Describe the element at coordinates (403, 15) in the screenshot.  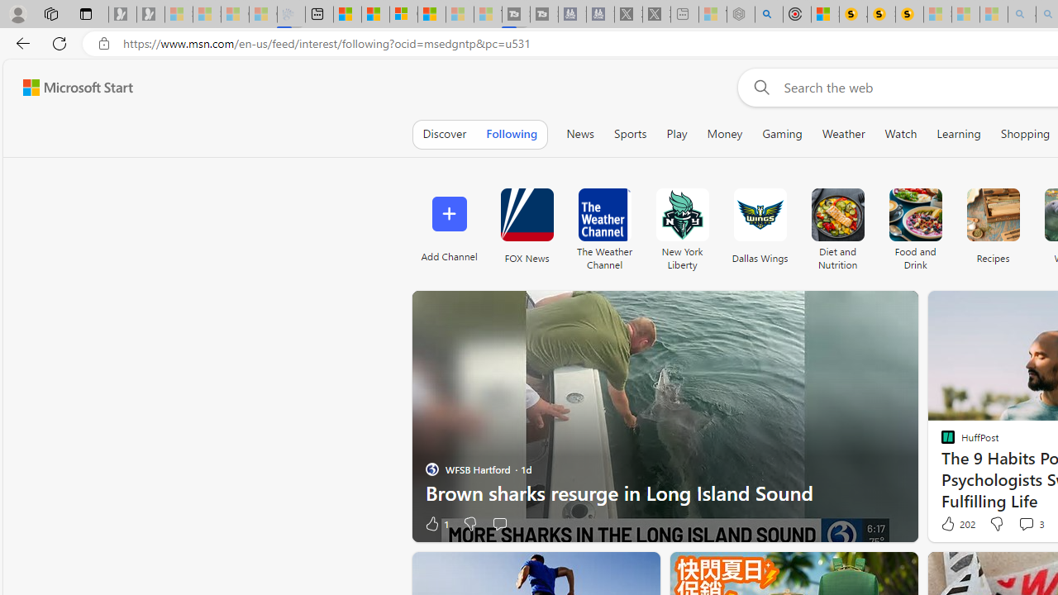
I see `Overview` at that location.